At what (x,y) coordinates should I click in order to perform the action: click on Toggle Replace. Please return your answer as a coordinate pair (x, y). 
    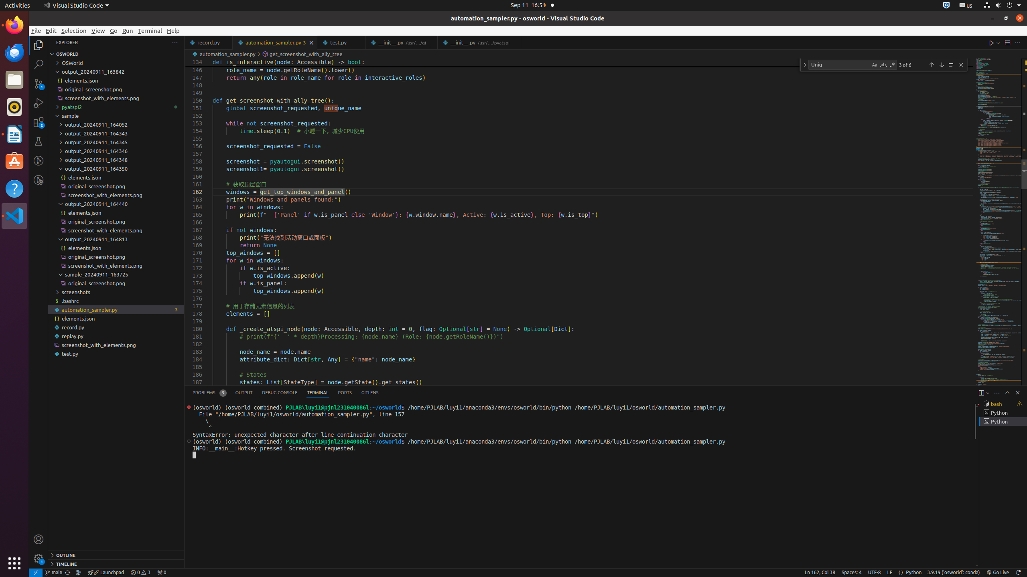
    Looking at the image, I should click on (805, 65).